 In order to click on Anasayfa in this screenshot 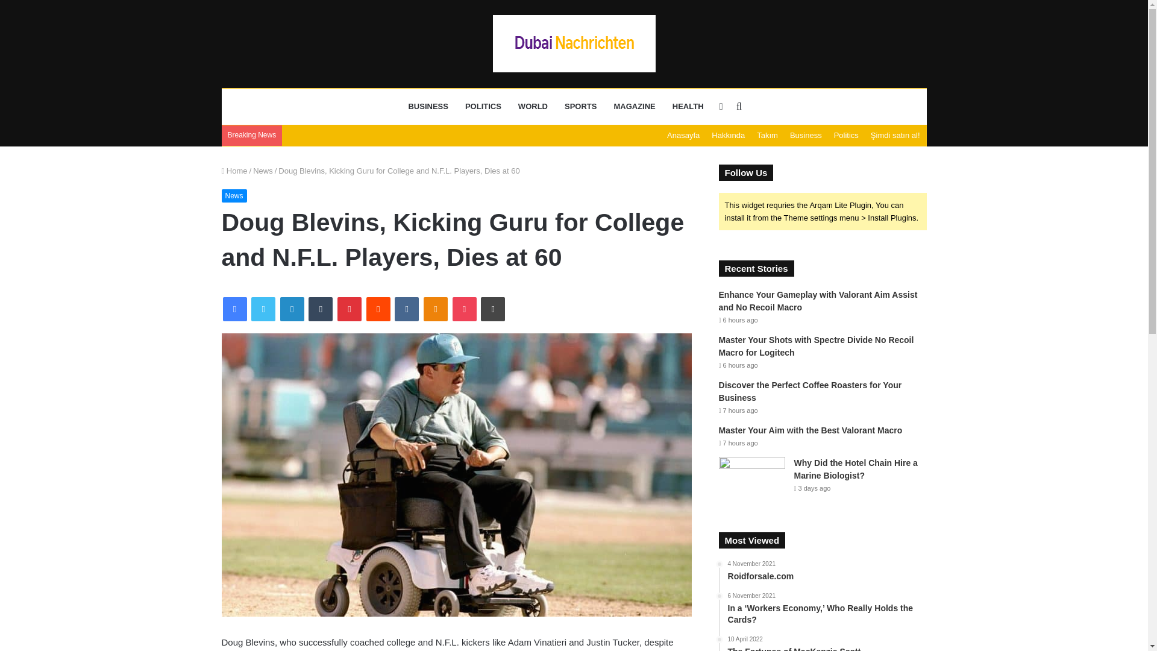, I will do `click(683, 135)`.